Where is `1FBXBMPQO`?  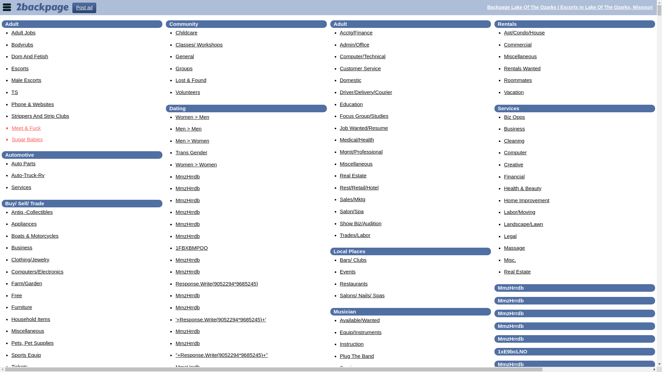
1FBXBMPQO is located at coordinates (191, 248).